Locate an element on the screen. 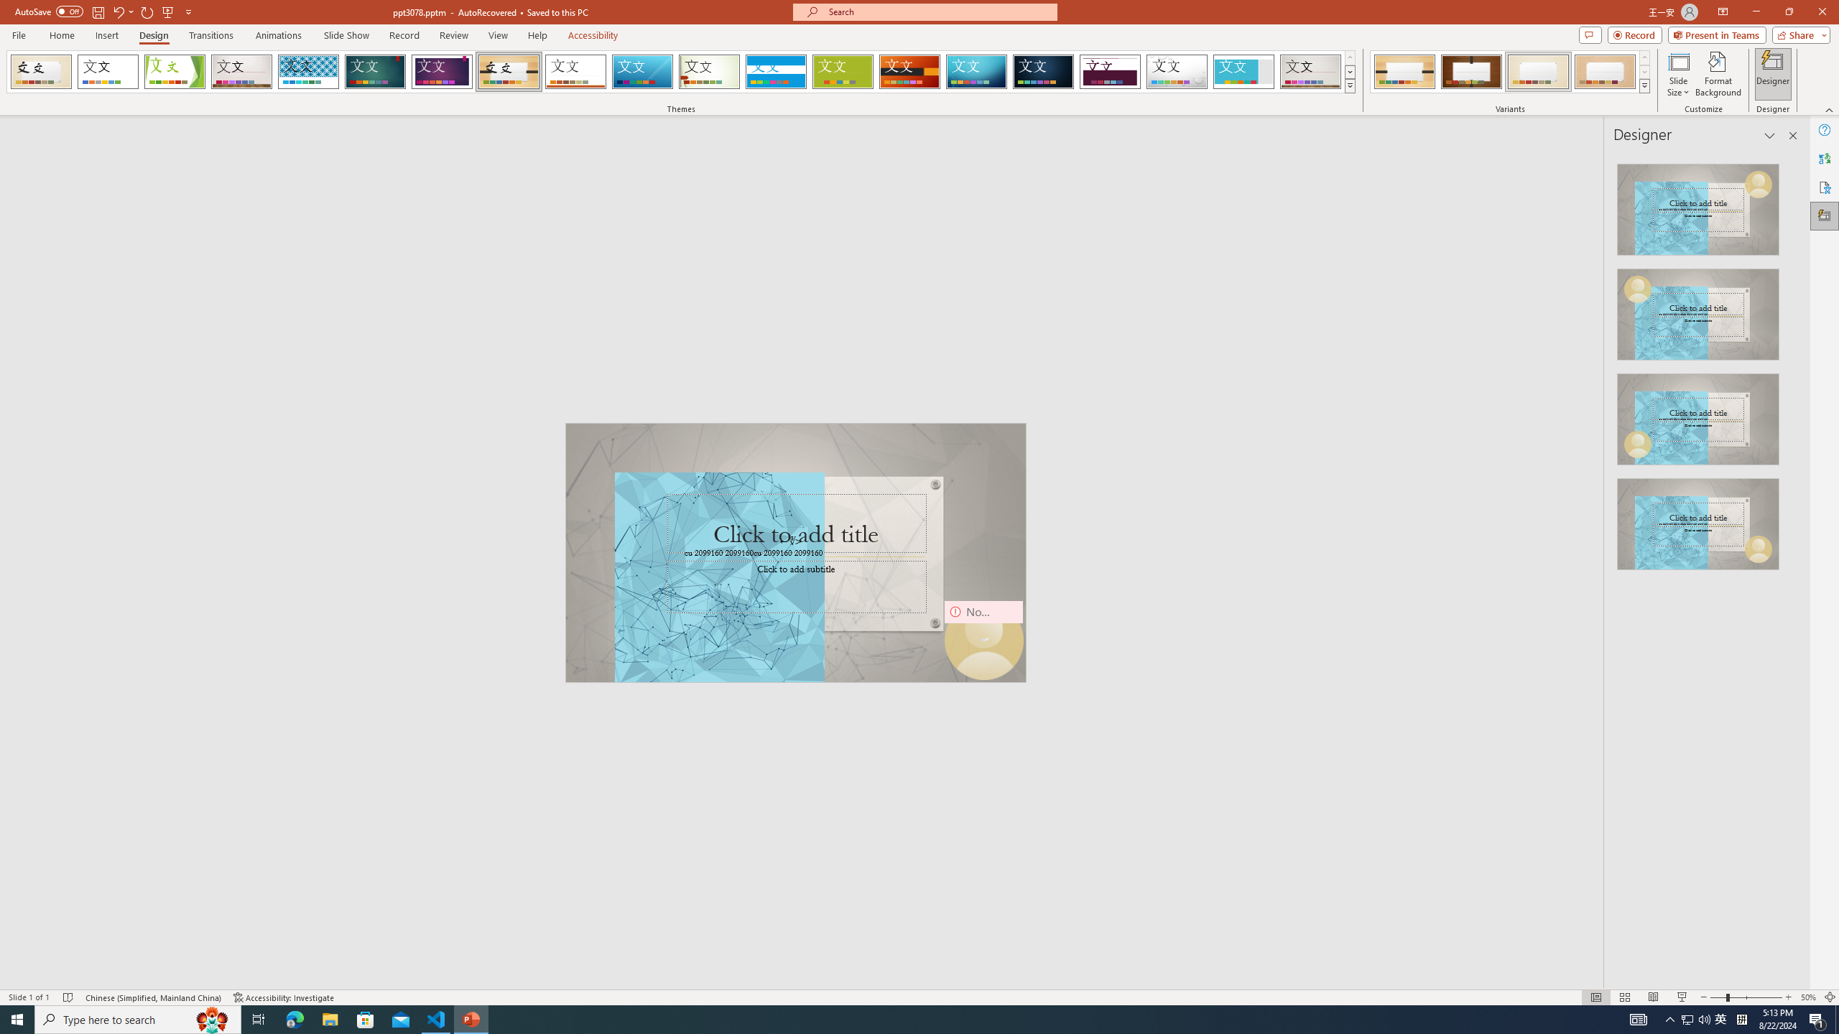  Office Theme is located at coordinates (108, 72).